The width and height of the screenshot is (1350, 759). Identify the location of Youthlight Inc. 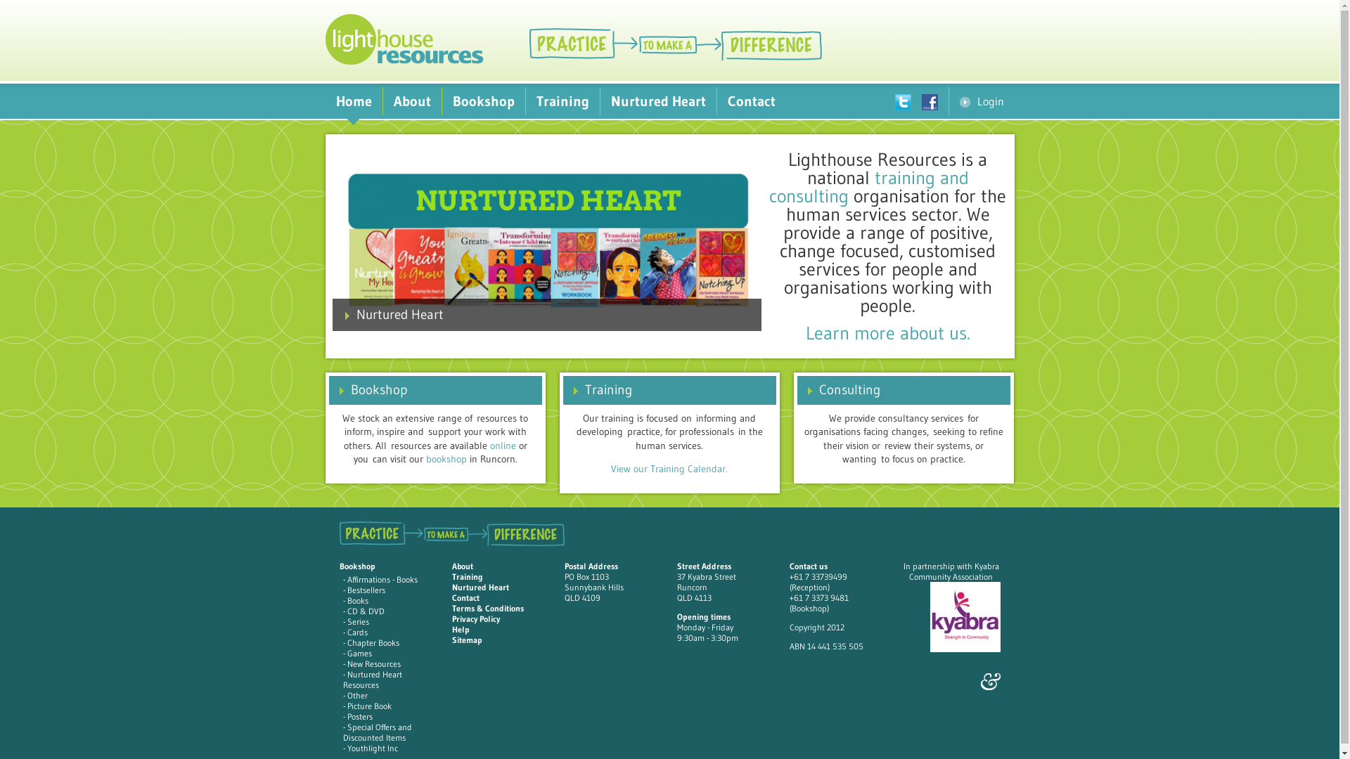
(373, 748).